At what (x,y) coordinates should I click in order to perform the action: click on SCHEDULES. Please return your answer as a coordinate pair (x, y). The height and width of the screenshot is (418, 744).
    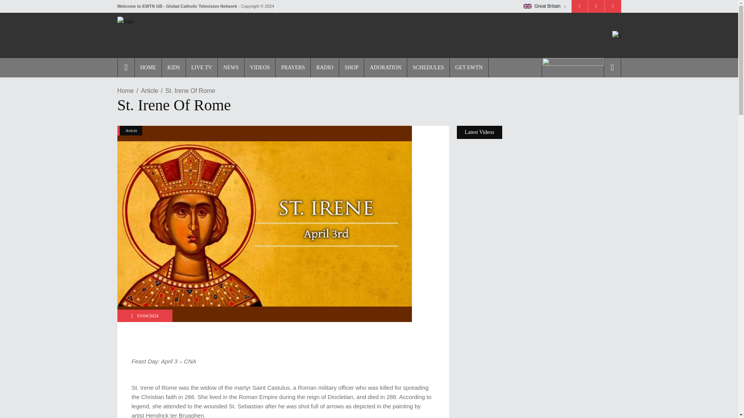
    Looking at the image, I should click on (428, 67).